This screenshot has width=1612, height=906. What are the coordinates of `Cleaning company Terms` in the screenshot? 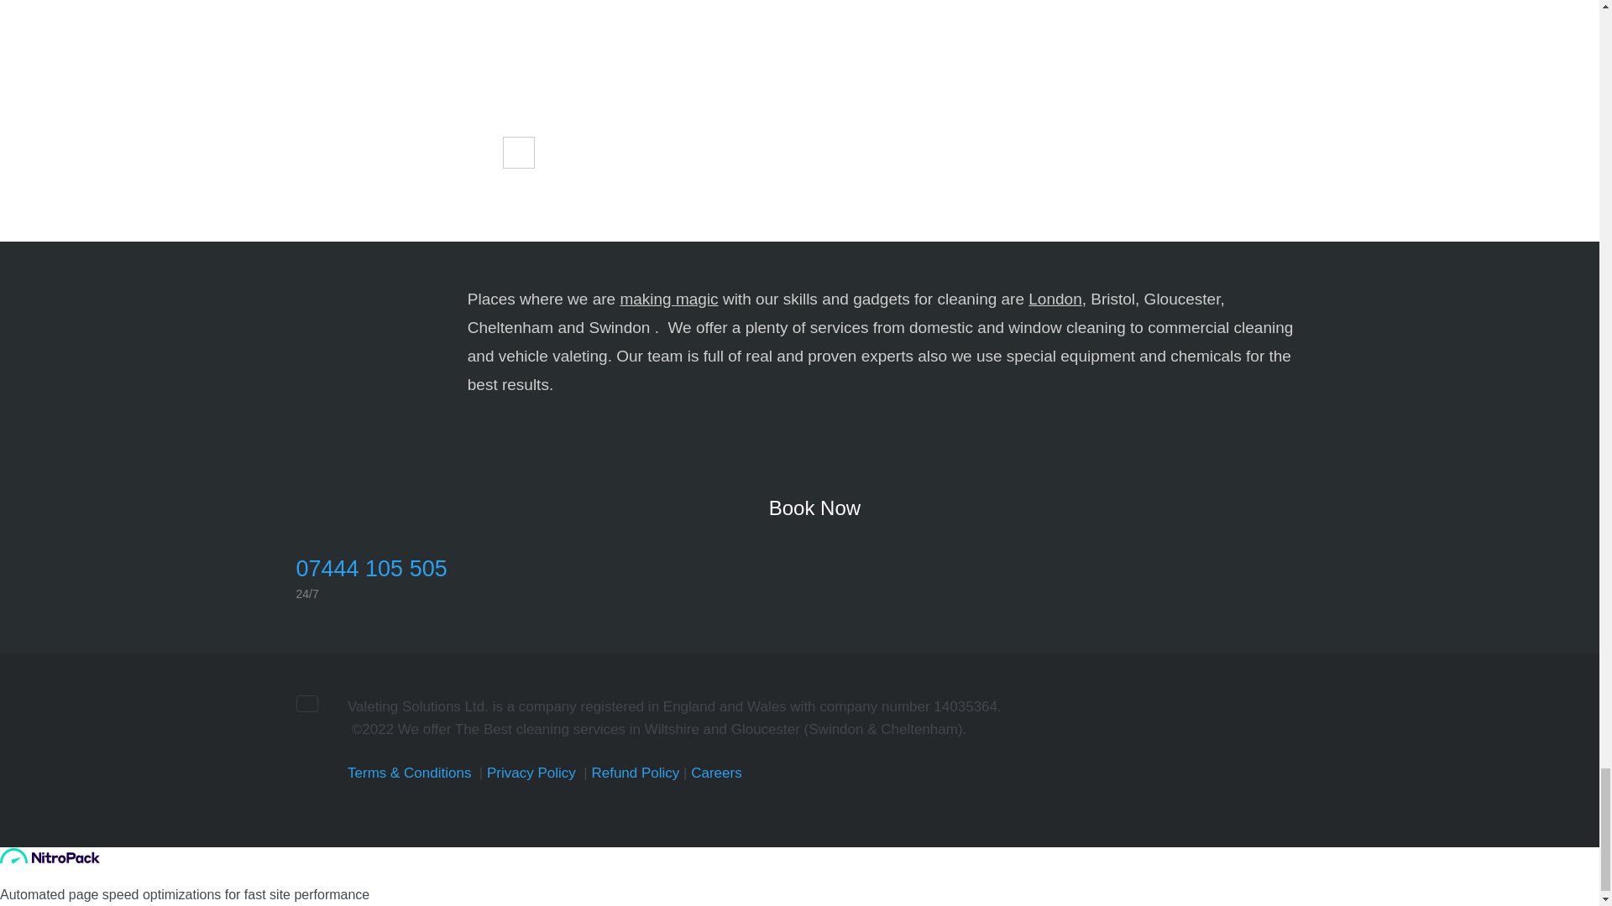 It's located at (409, 772).